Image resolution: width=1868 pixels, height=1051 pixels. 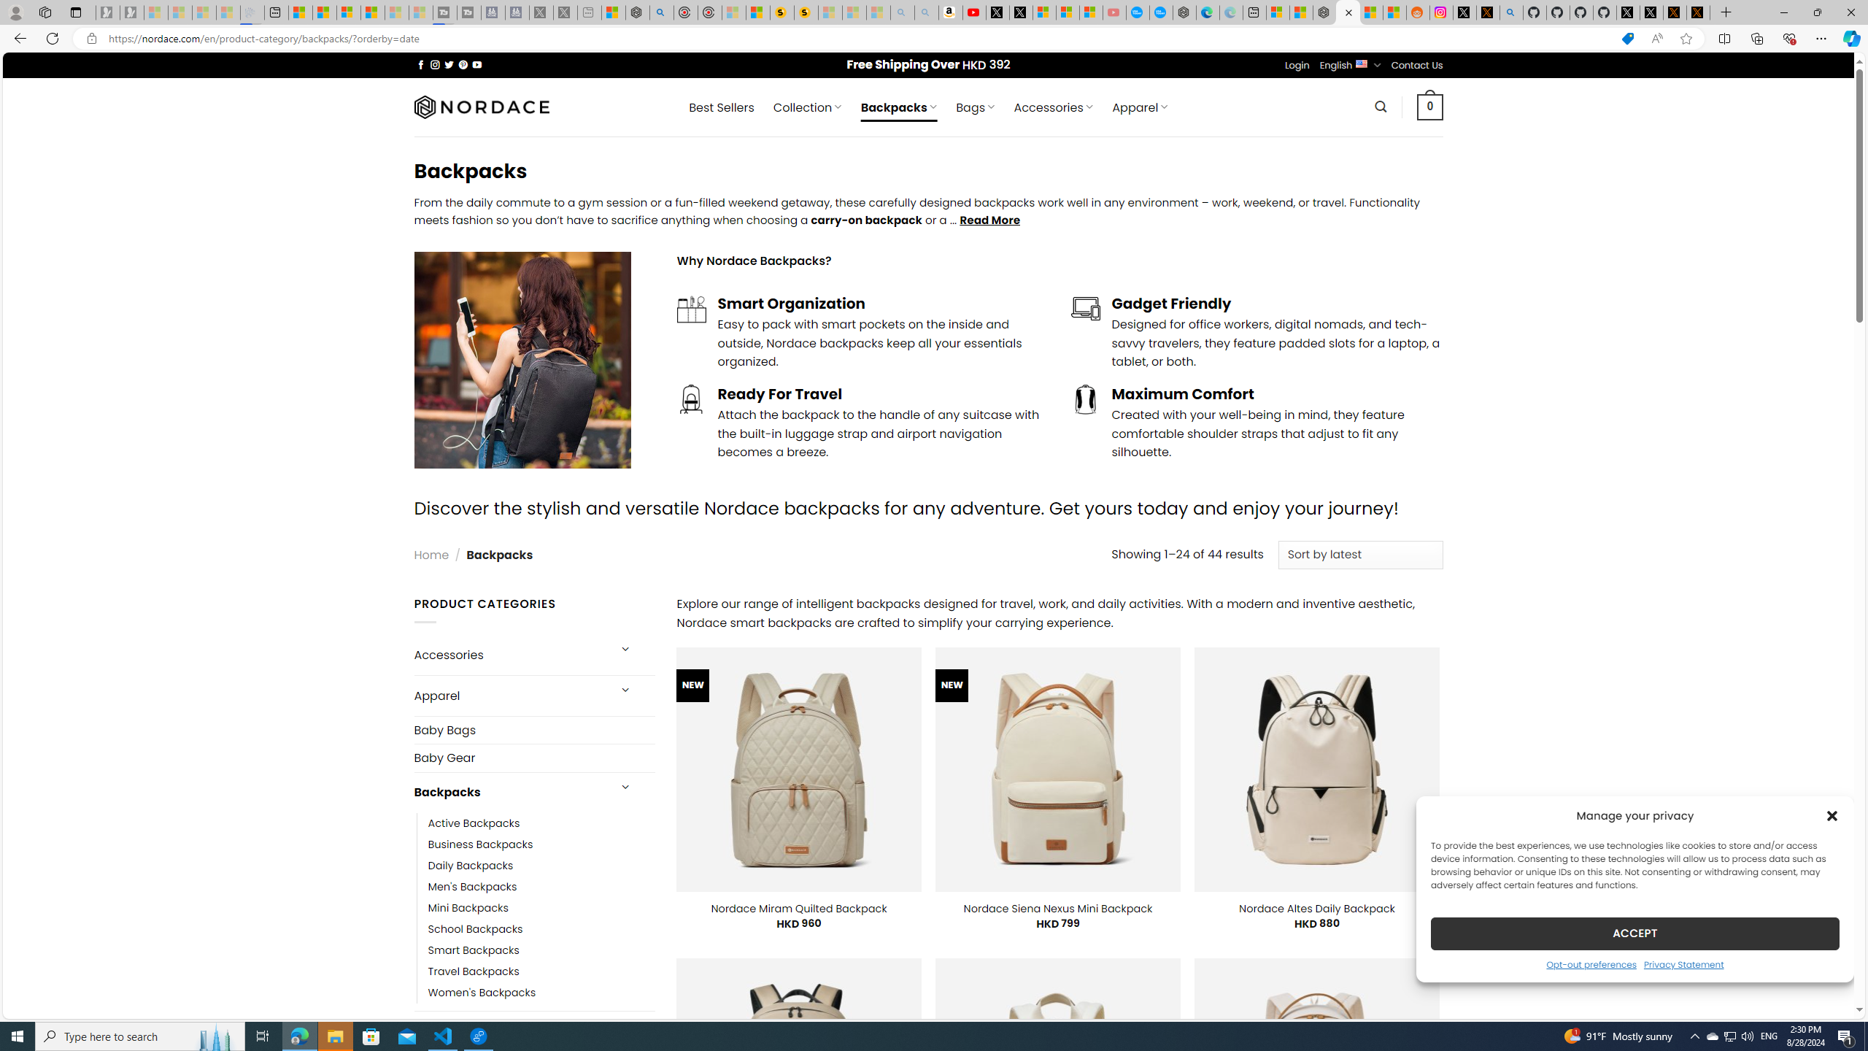 What do you see at coordinates (1832, 815) in the screenshot?
I see `Class: cmplz-close` at bounding box center [1832, 815].